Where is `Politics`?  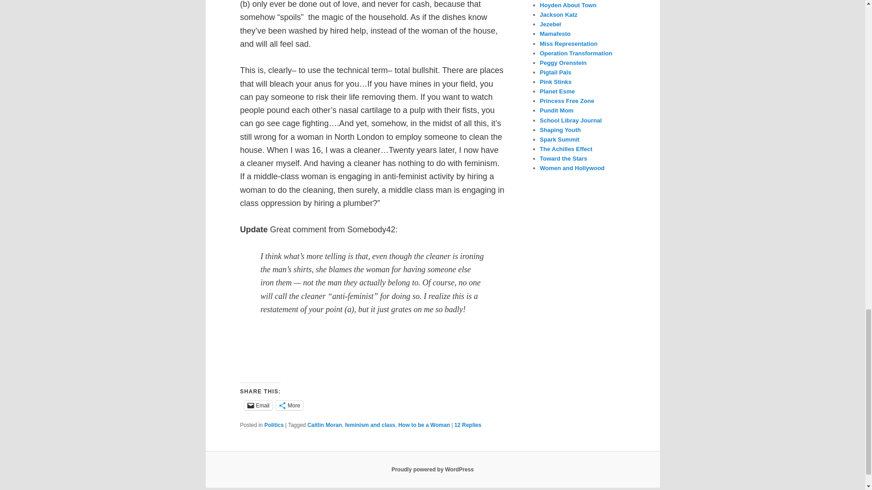 Politics is located at coordinates (274, 425).